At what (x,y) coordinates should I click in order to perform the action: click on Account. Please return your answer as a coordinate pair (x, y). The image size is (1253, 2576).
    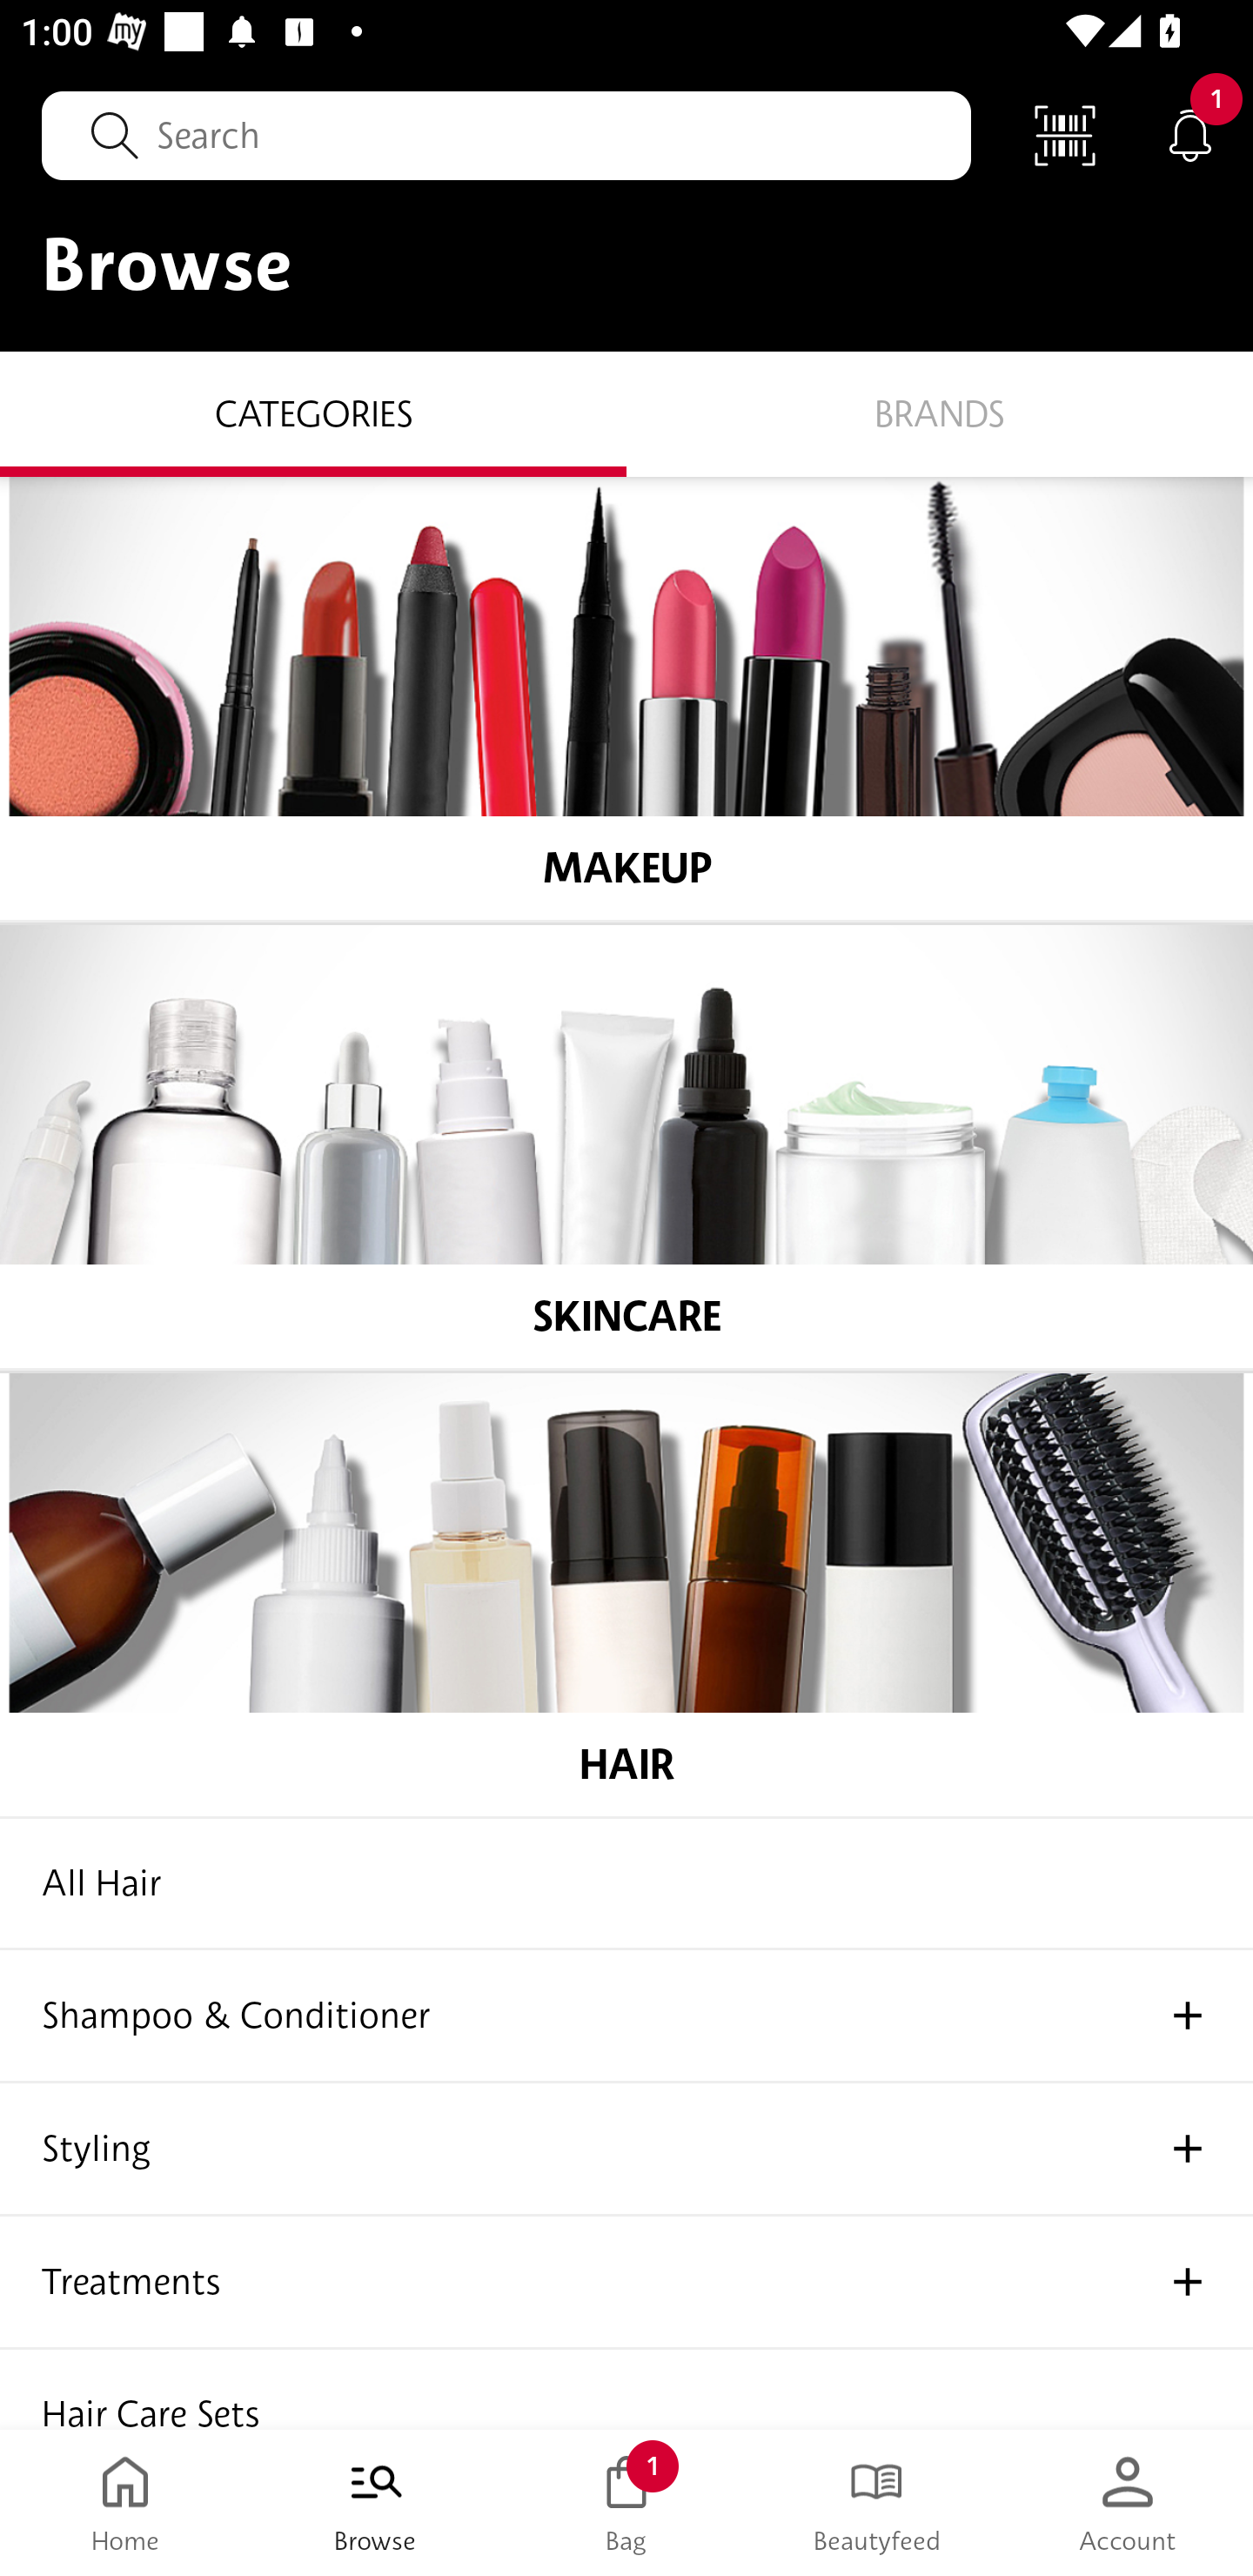
    Looking at the image, I should click on (1128, 2503).